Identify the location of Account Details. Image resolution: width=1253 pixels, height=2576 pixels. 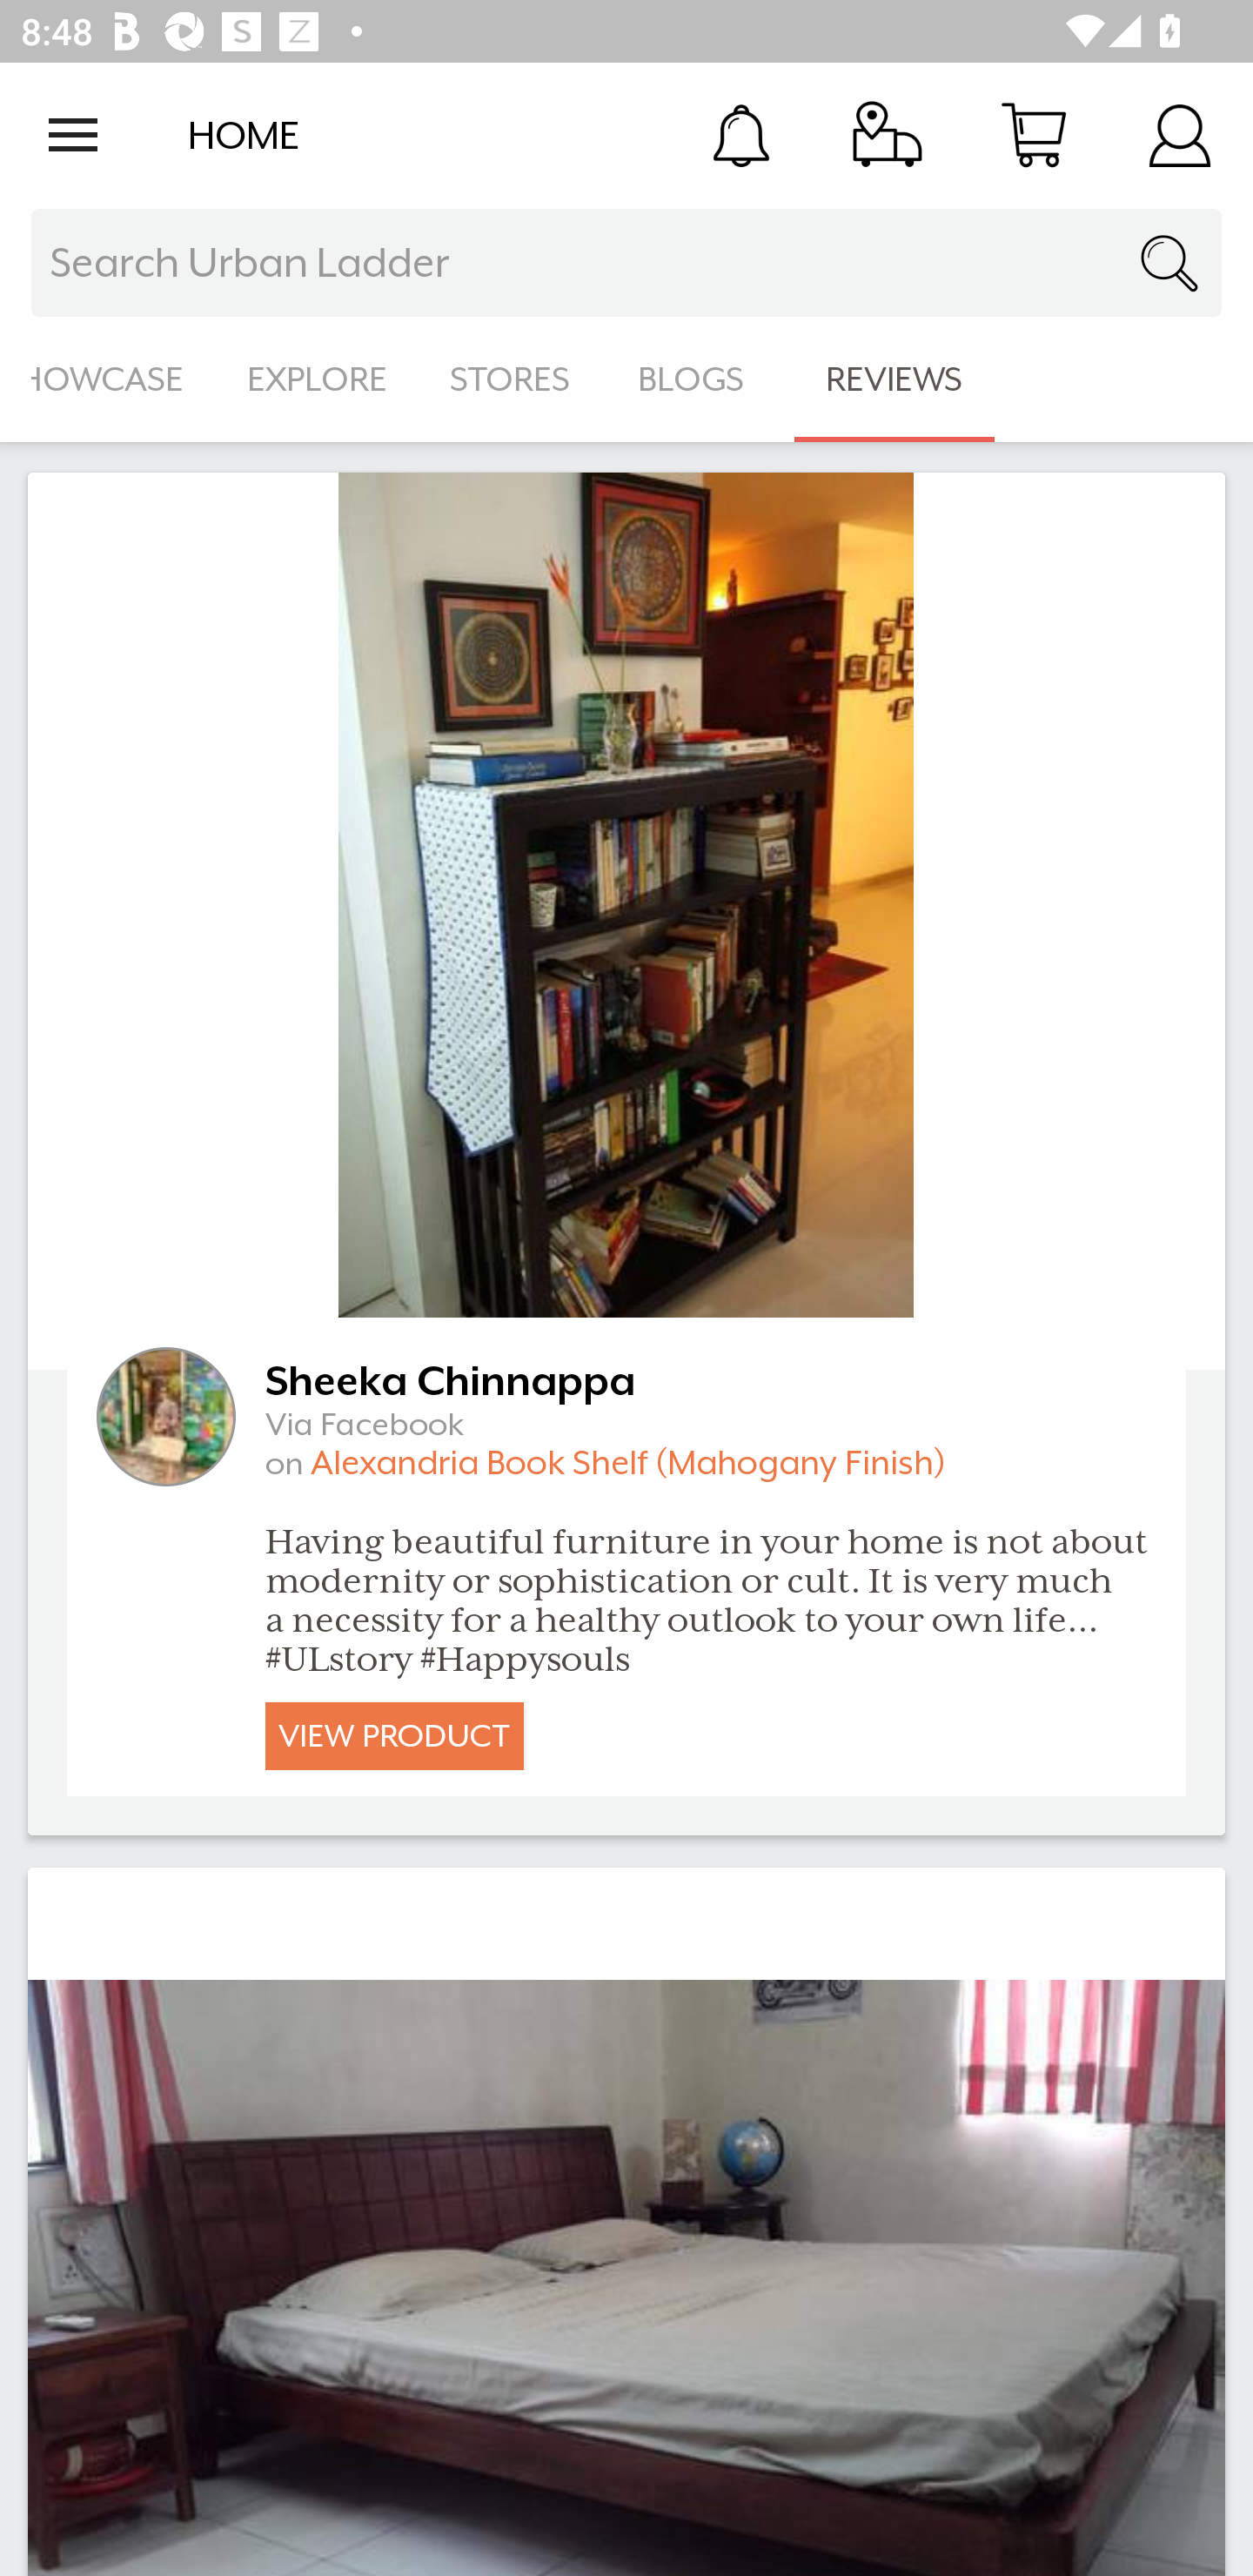
(1180, 134).